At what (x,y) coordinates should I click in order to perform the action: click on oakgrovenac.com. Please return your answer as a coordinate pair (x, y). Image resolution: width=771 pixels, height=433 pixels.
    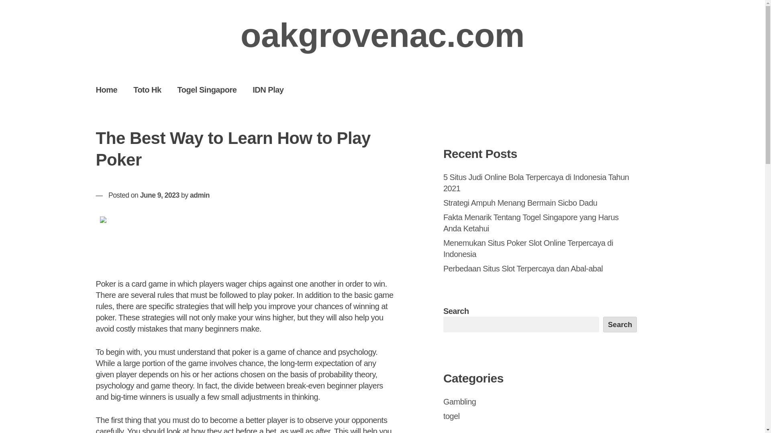
    Looking at the image, I should click on (382, 35).